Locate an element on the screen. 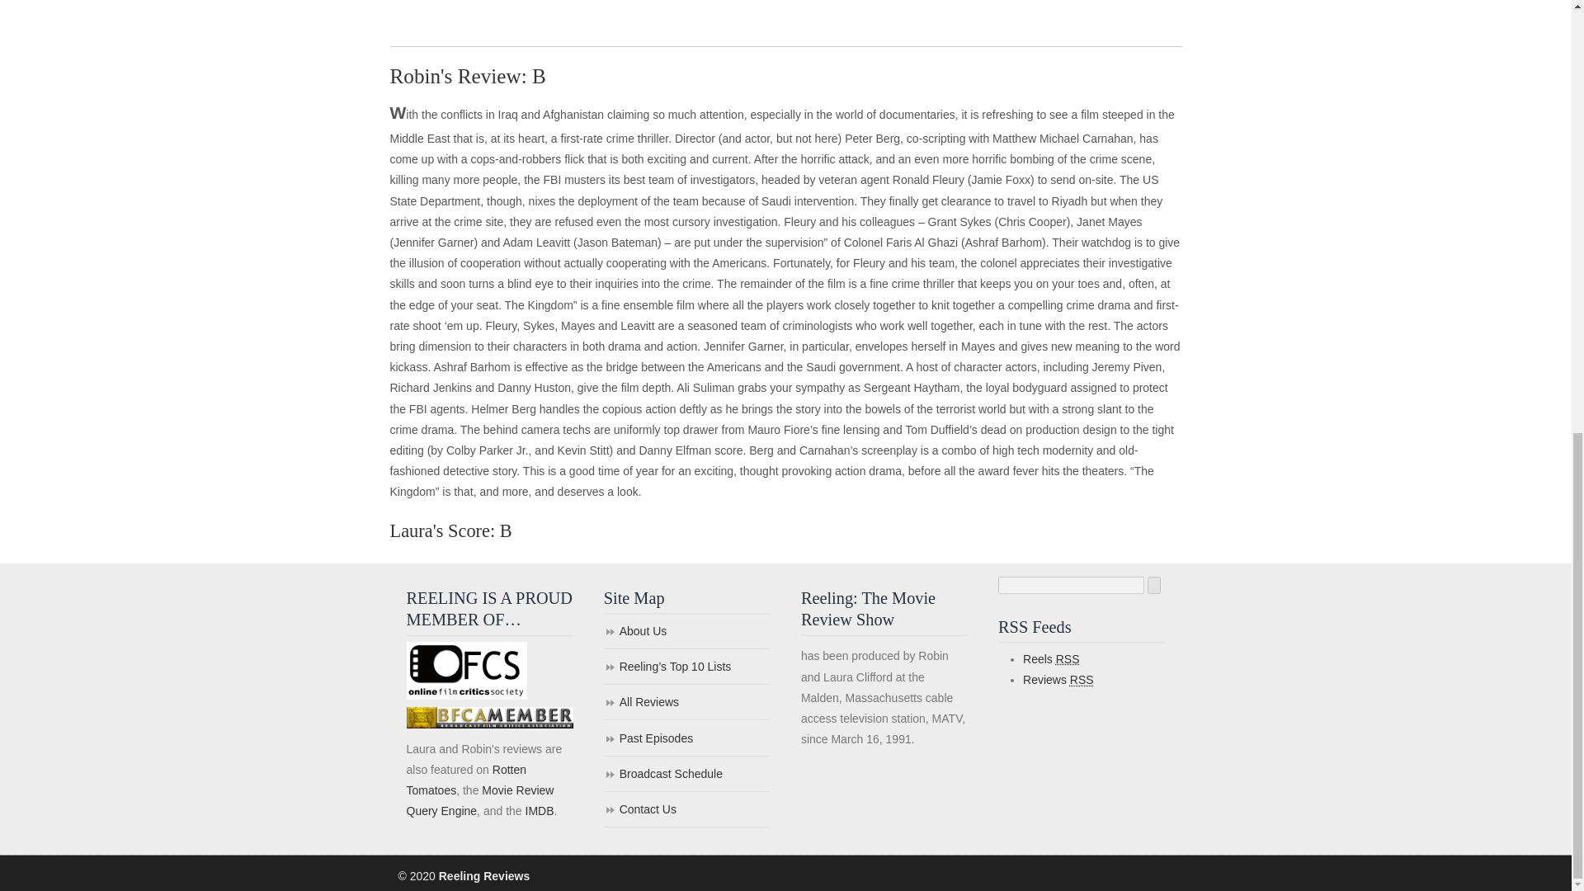  Movie Review Query Engine is located at coordinates (478, 800).